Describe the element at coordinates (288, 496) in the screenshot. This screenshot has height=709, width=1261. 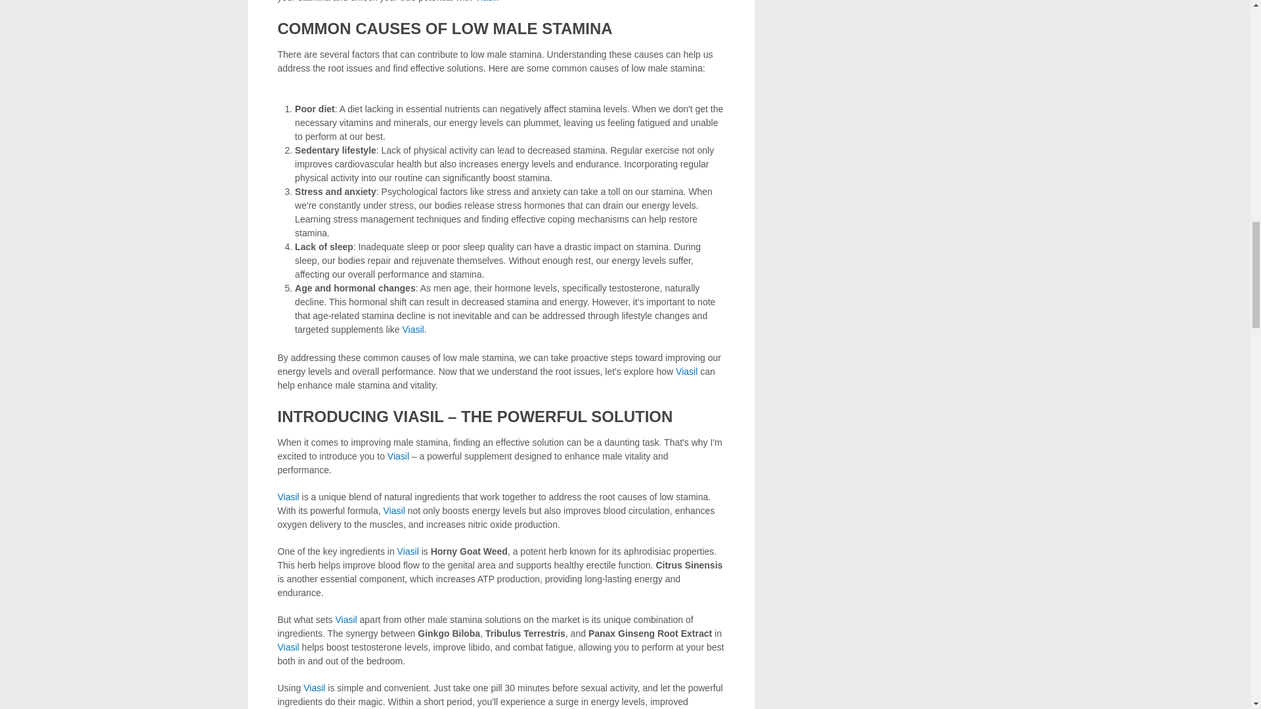
I see `Viasil` at that location.